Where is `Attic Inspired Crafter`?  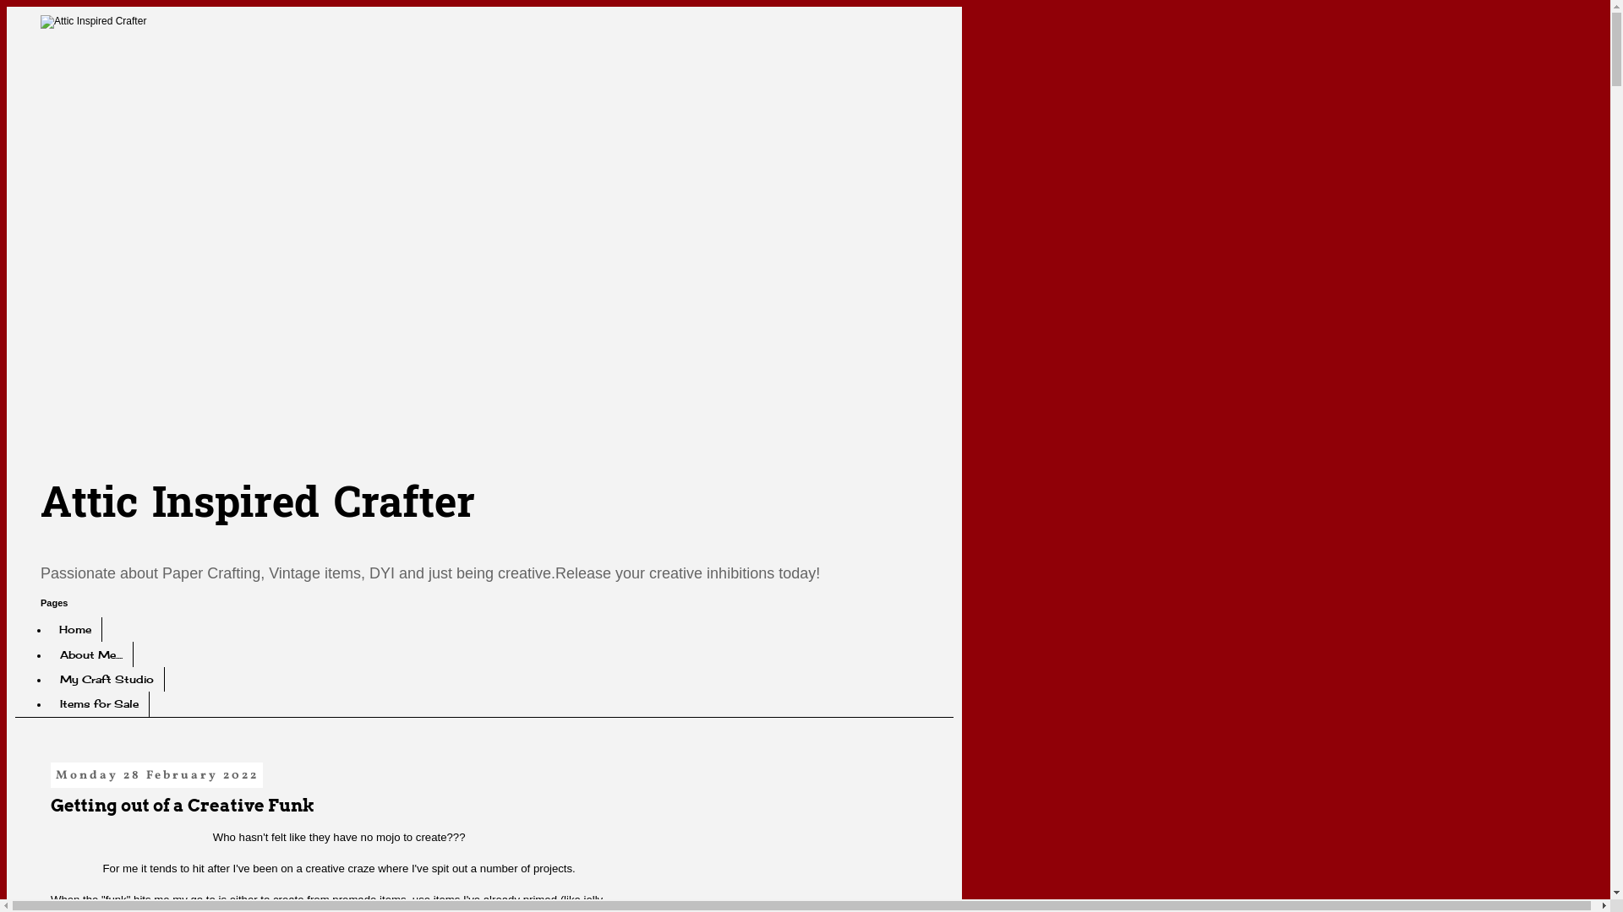 Attic Inspired Crafter is located at coordinates (258, 505).